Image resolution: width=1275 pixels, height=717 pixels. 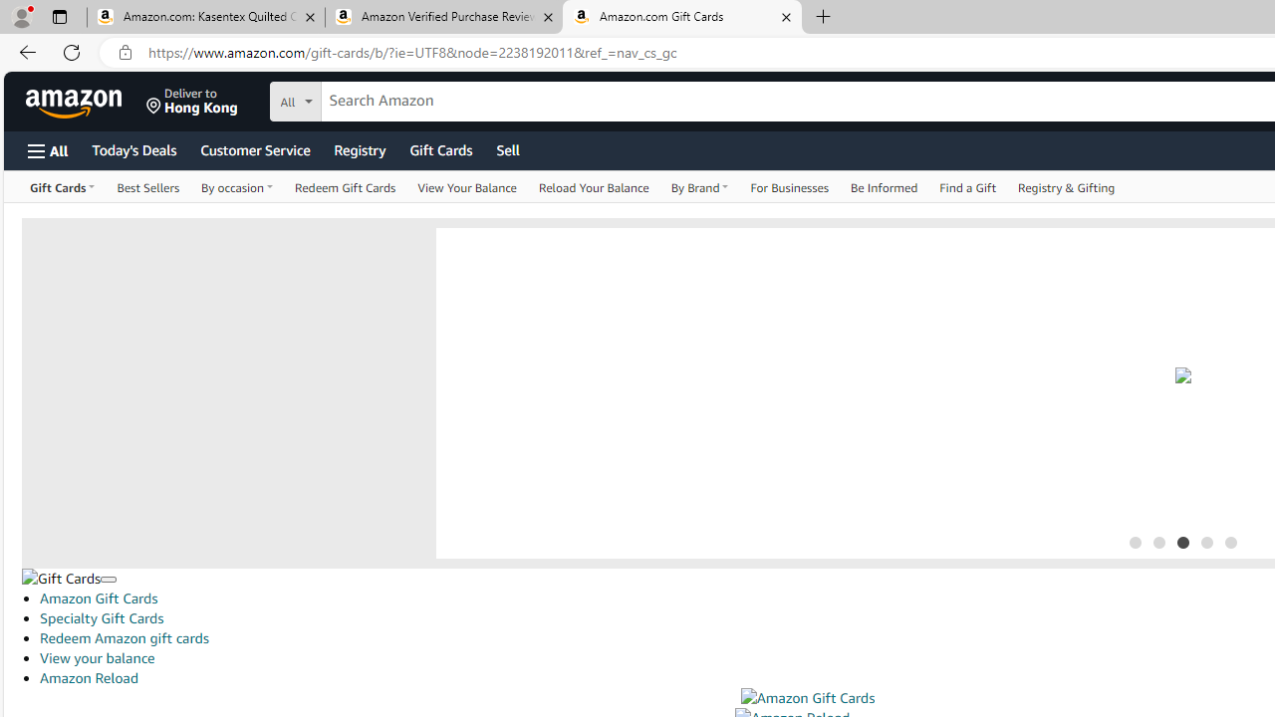 What do you see at coordinates (885, 187) in the screenshot?
I see `Be Informed` at bounding box center [885, 187].